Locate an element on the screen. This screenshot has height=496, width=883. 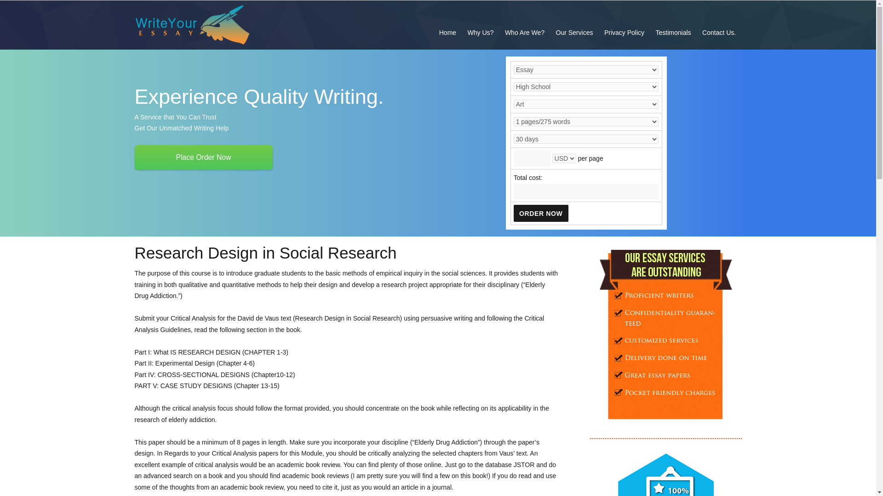
Academic level is located at coordinates (586, 86).